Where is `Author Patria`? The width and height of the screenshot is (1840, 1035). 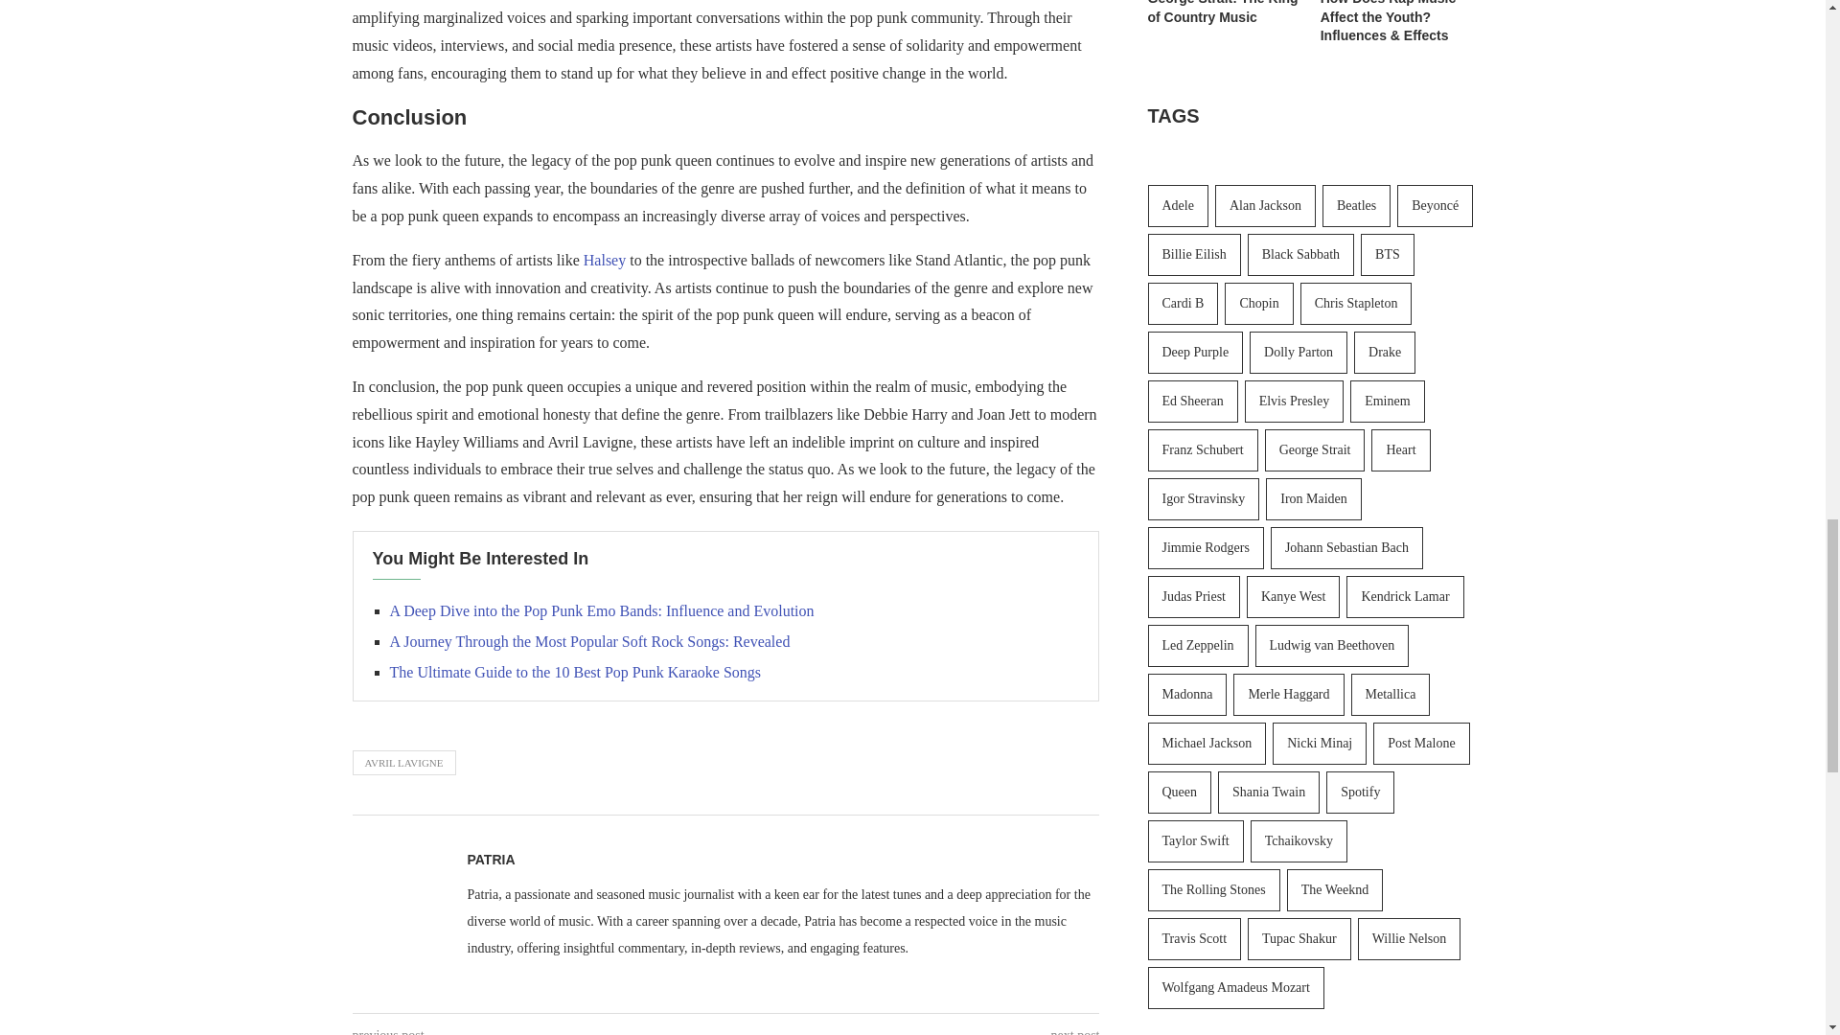 Author Patria is located at coordinates (491, 859).